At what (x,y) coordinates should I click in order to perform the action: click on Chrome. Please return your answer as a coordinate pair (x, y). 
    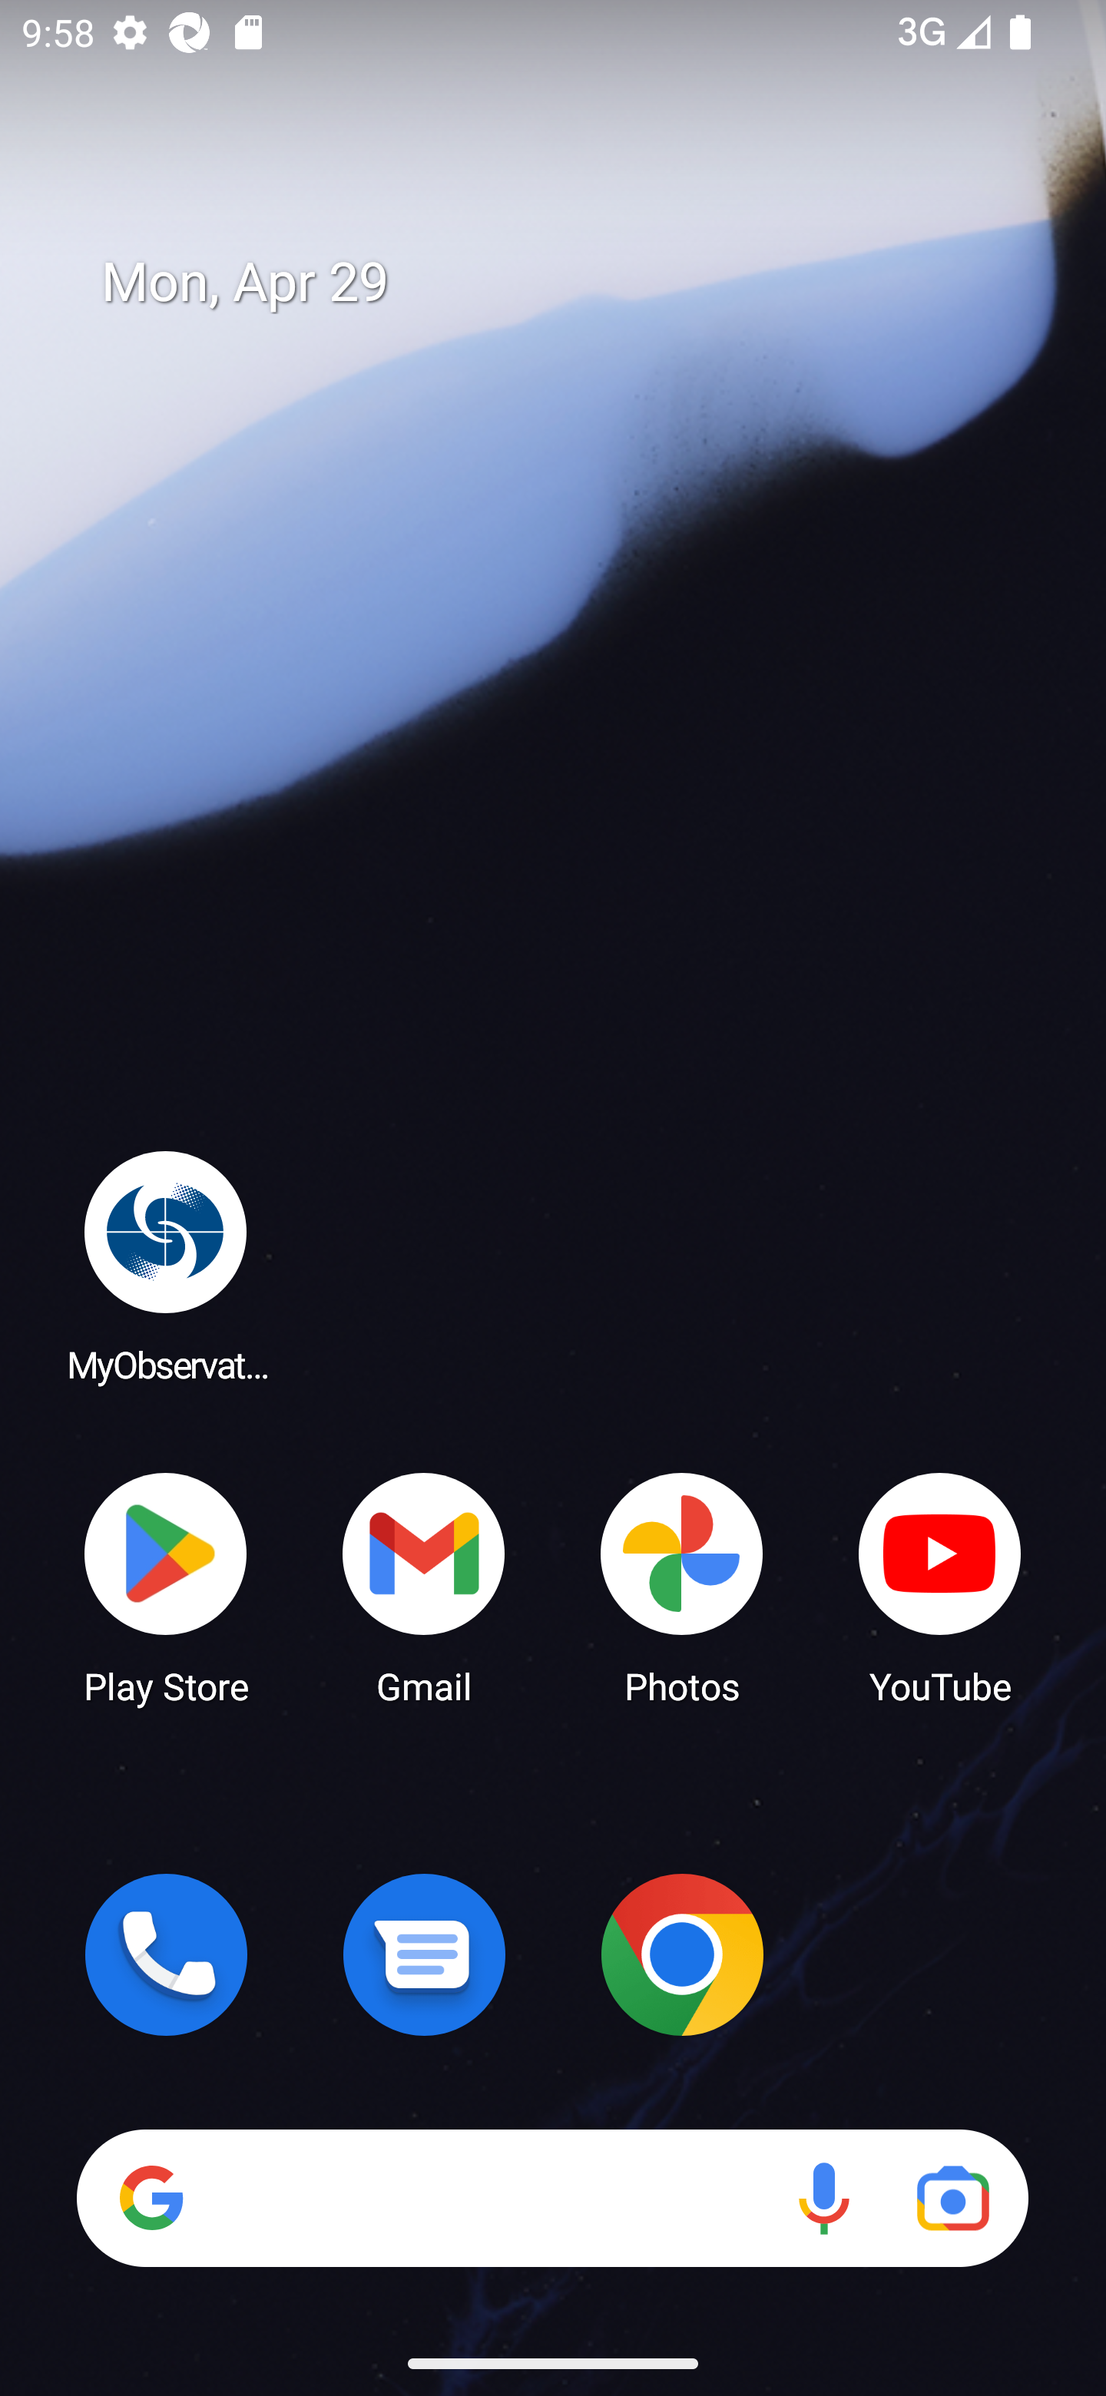
    Looking at the image, I should click on (682, 1954).